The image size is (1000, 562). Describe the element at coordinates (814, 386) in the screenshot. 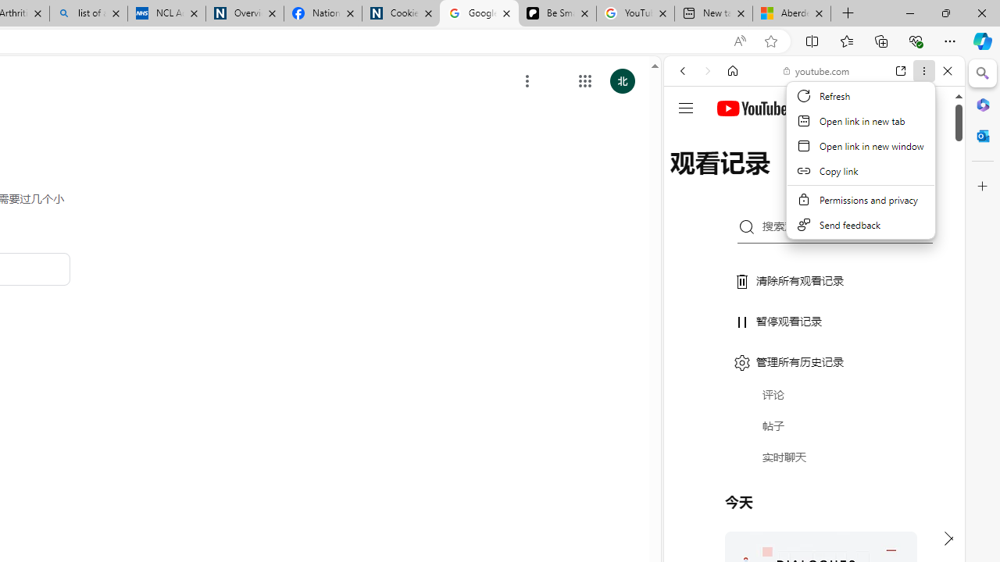

I see `Google` at that location.